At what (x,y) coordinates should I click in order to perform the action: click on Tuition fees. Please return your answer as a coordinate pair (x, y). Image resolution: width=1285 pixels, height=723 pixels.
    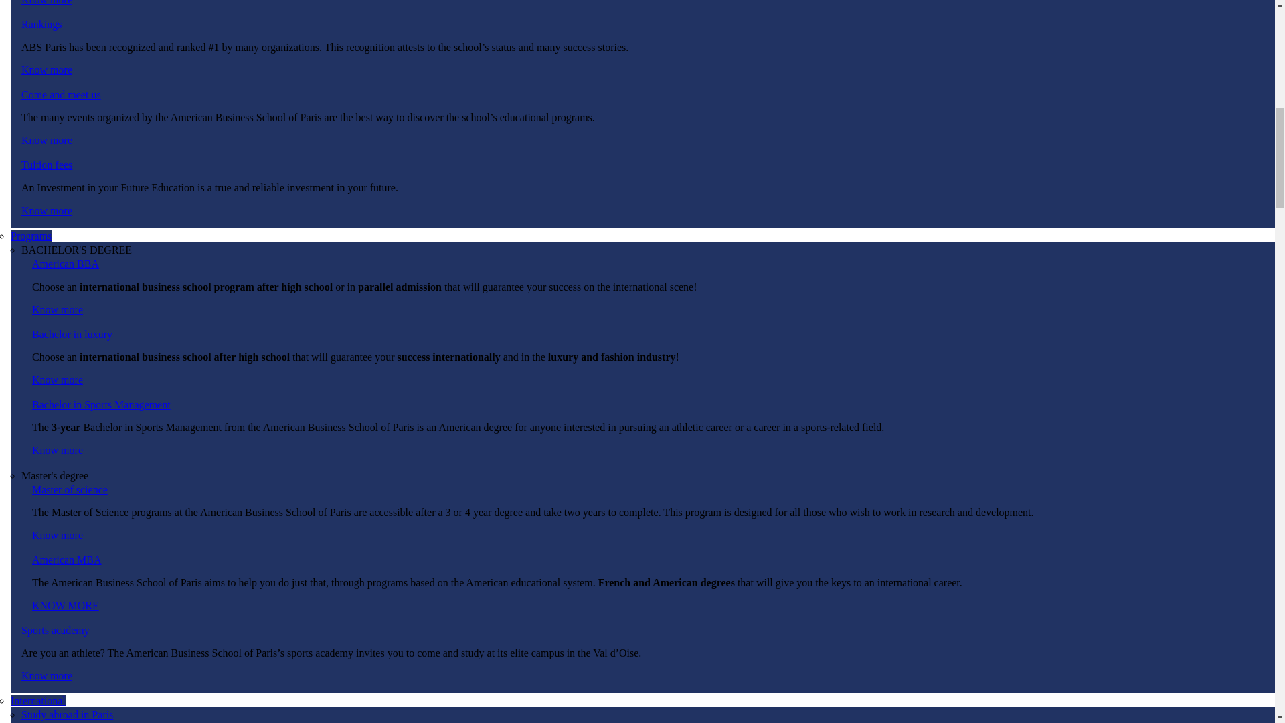
    Looking at the image, I should click on (47, 165).